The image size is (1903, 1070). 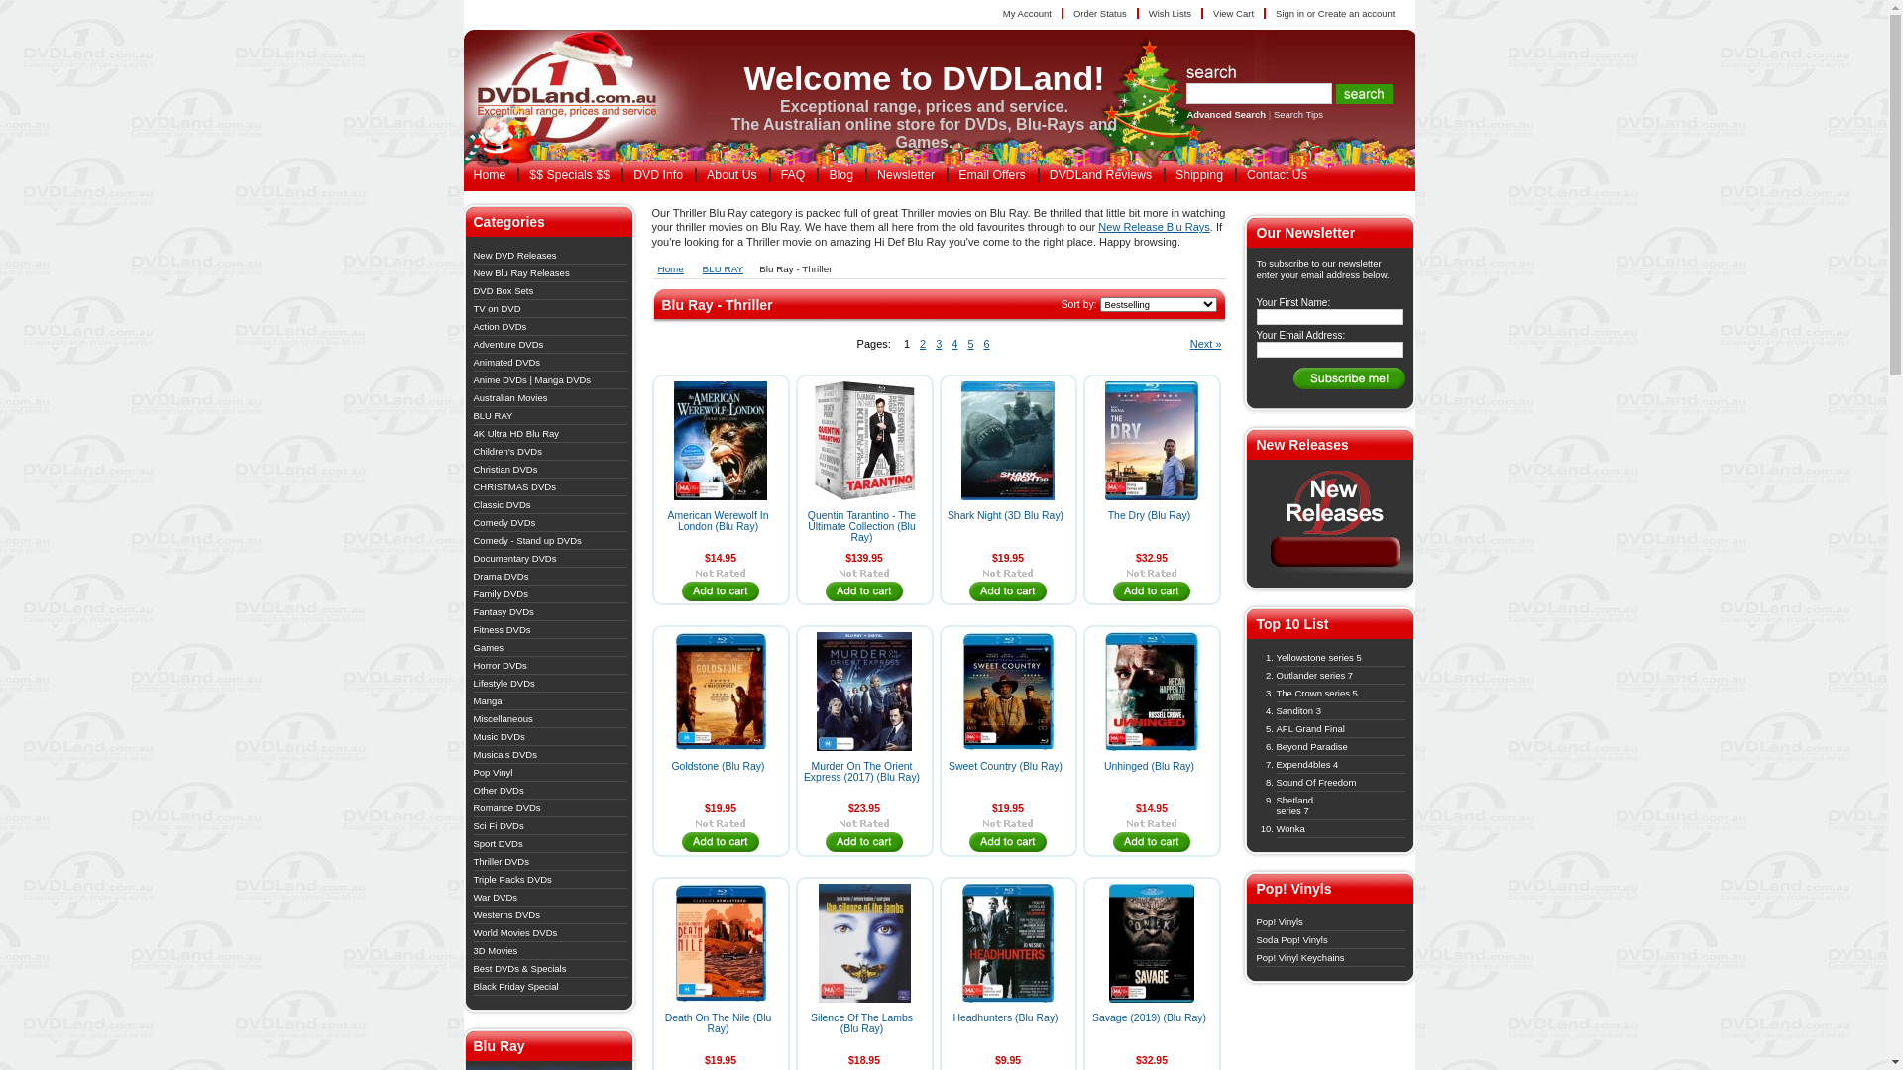 I want to click on Create an account, so click(x=1357, y=14).